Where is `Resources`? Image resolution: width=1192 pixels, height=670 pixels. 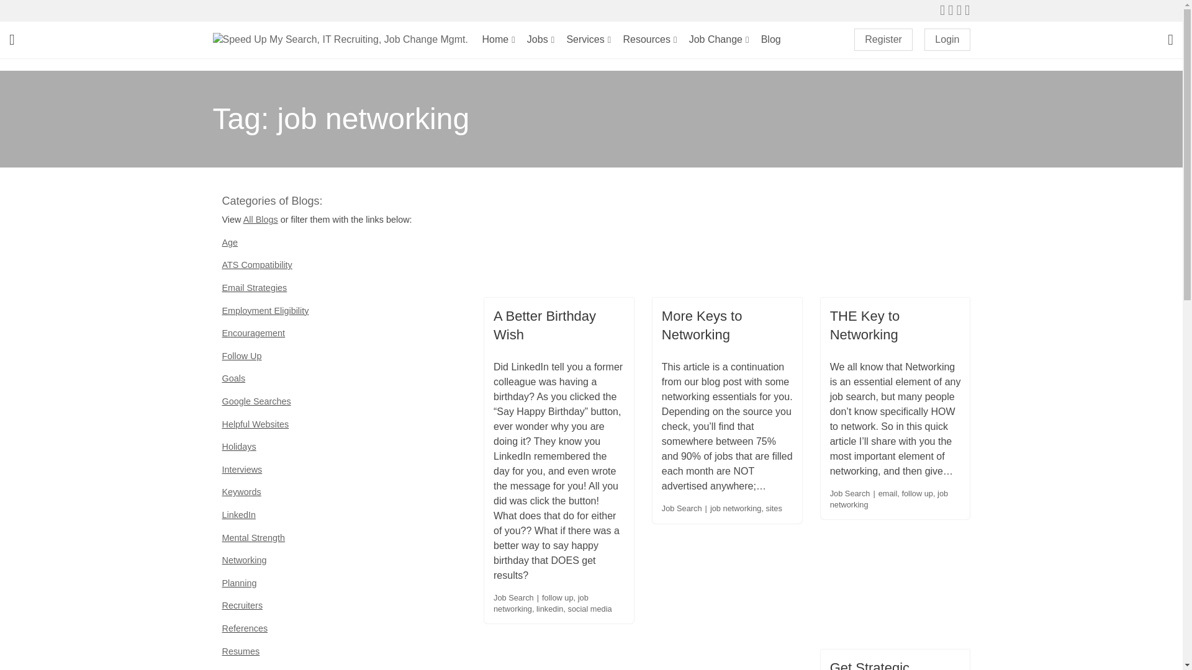
Resources is located at coordinates (650, 39).